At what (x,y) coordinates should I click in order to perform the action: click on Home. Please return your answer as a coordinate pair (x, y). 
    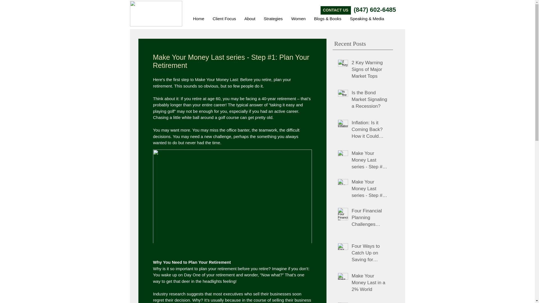
    Looking at the image, I should click on (198, 19).